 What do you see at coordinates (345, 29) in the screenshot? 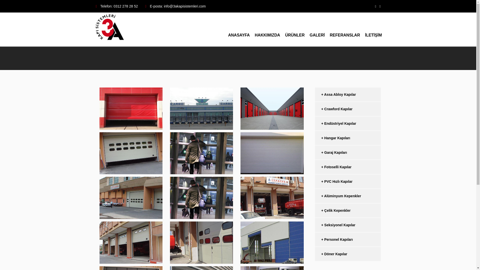
I see `REFERANSLAR` at bounding box center [345, 29].